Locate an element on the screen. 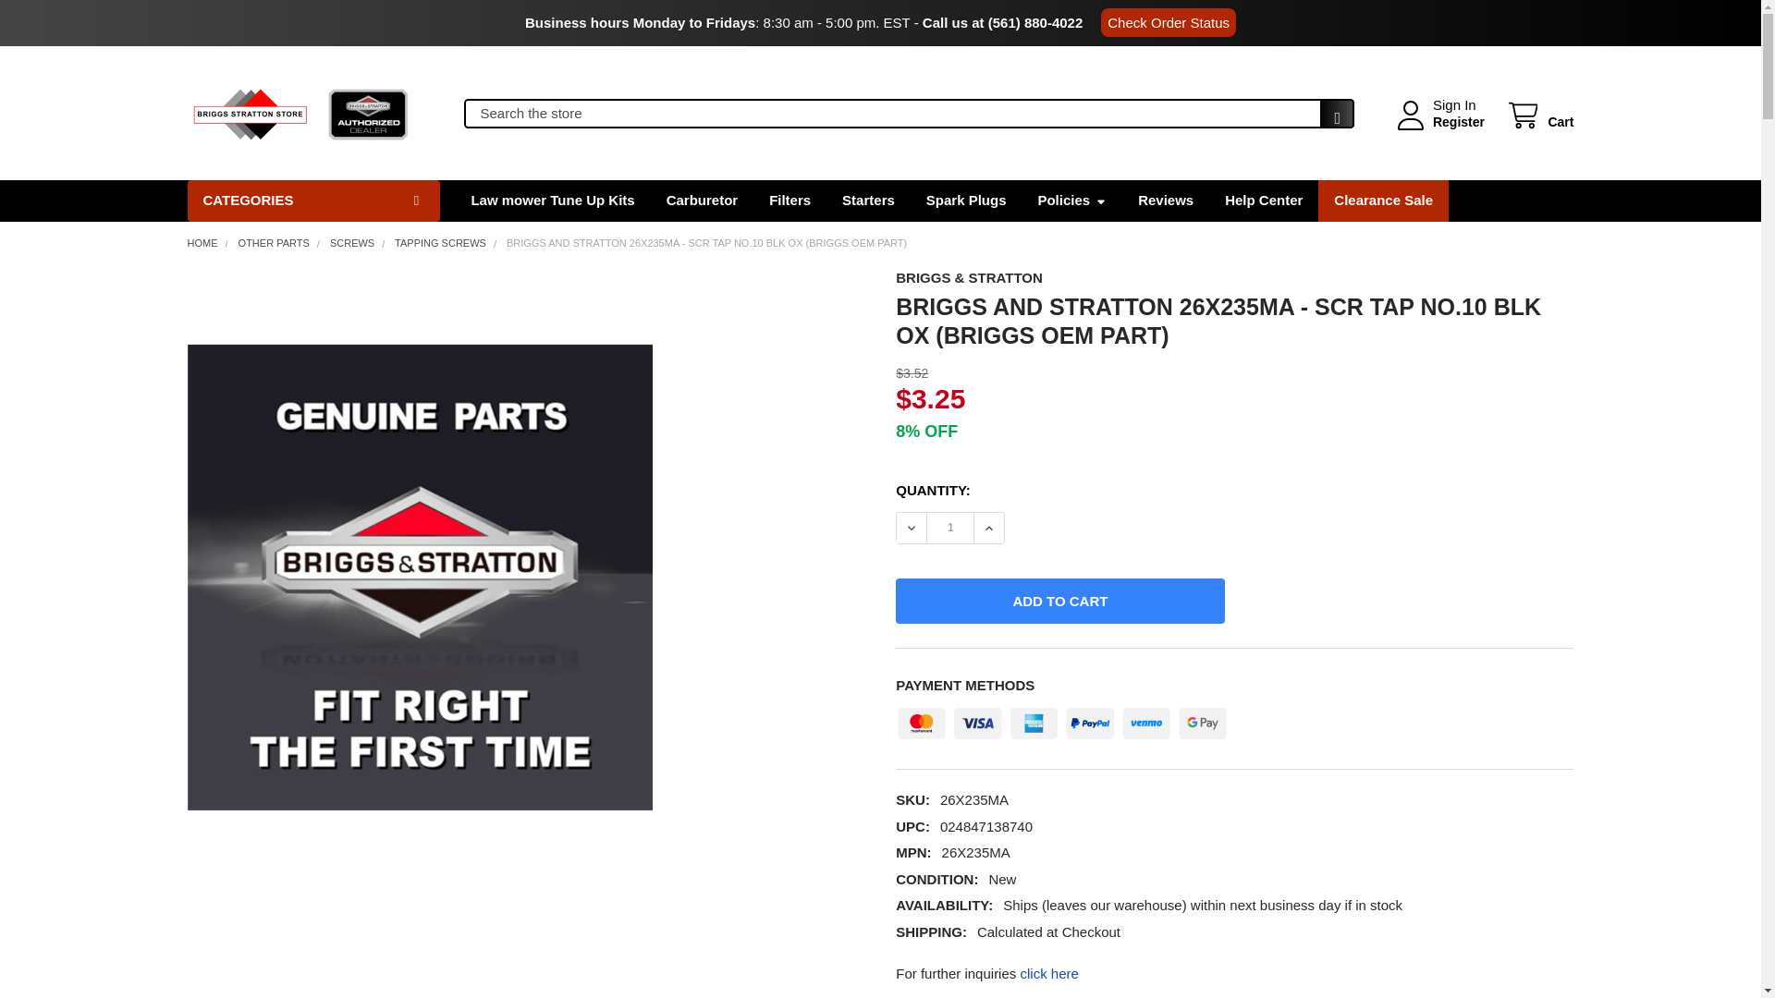  1 is located at coordinates (949, 528).